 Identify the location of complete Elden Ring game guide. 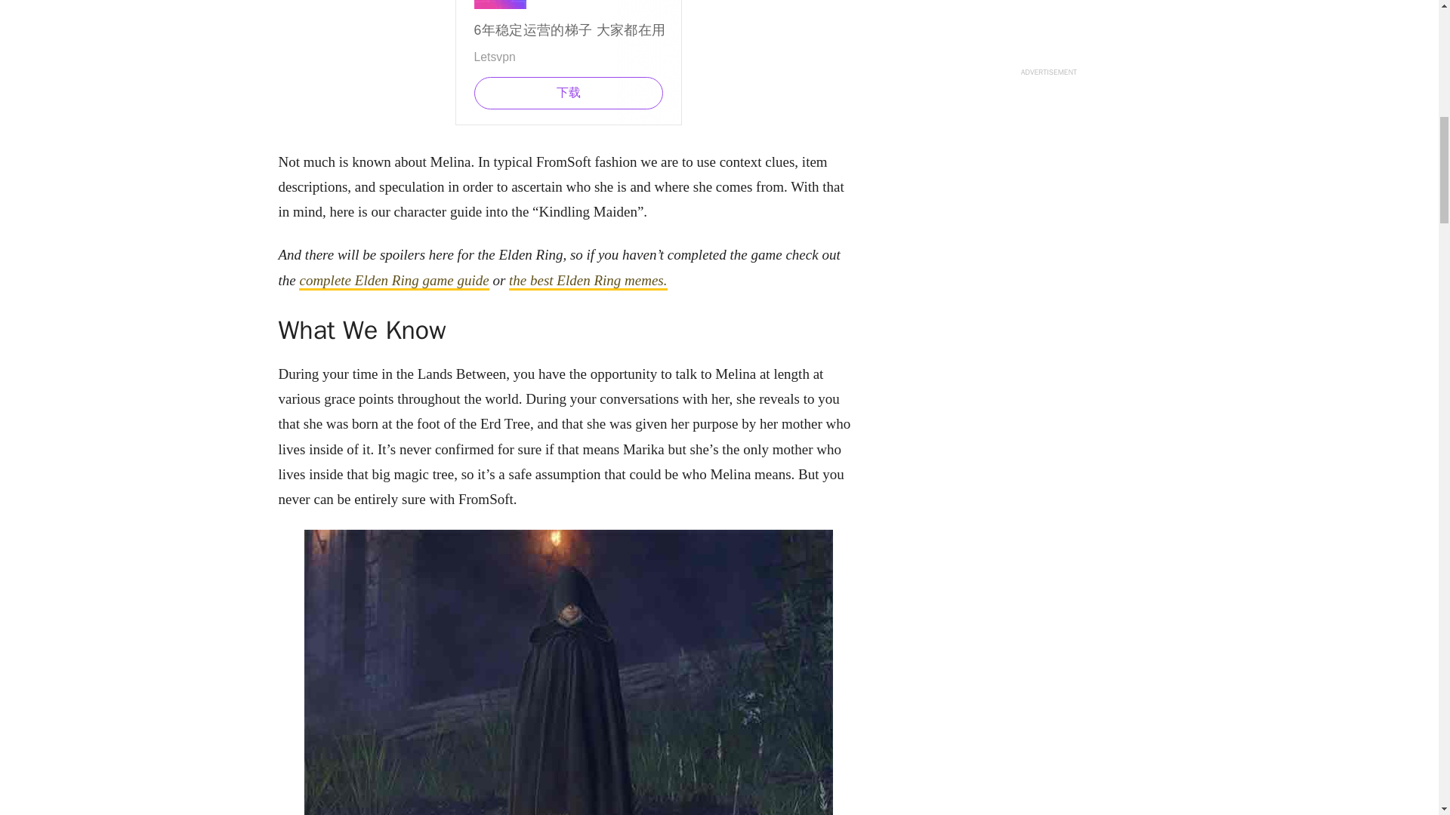
(393, 281).